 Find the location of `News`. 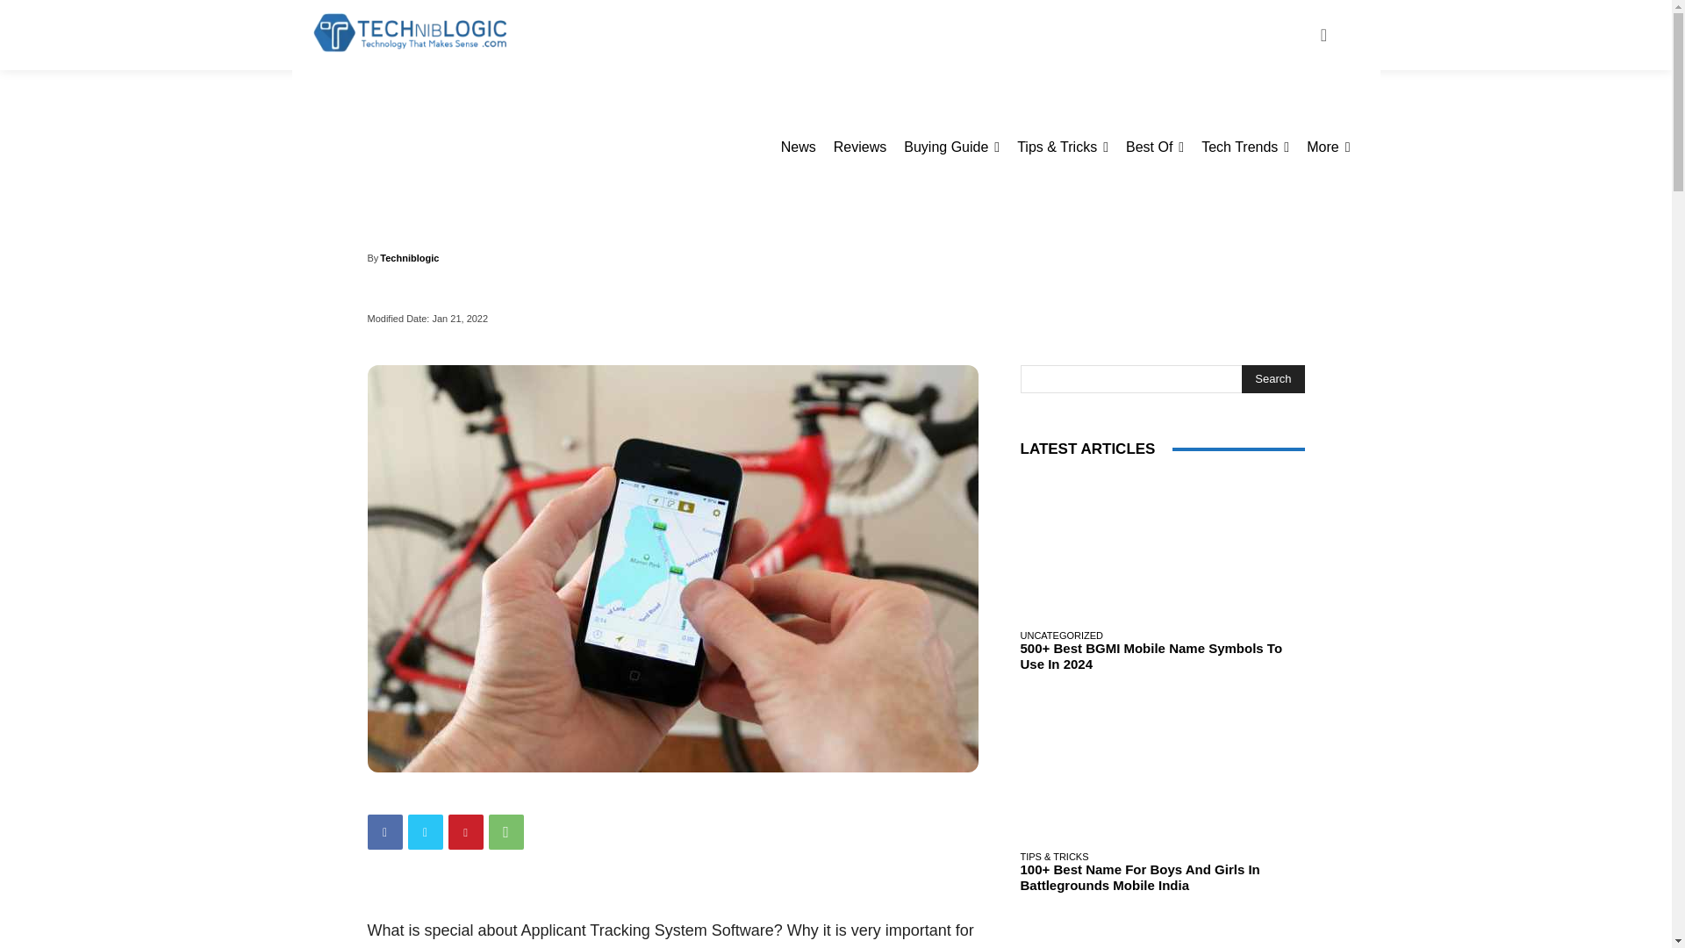

News is located at coordinates (799, 147).